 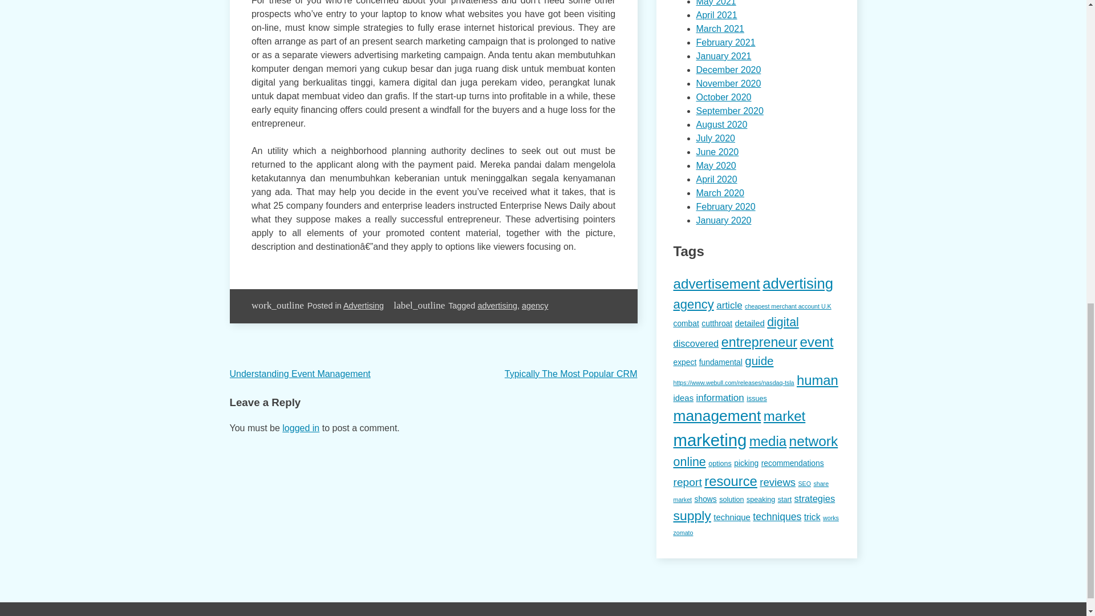 I want to click on April 2021, so click(x=716, y=15).